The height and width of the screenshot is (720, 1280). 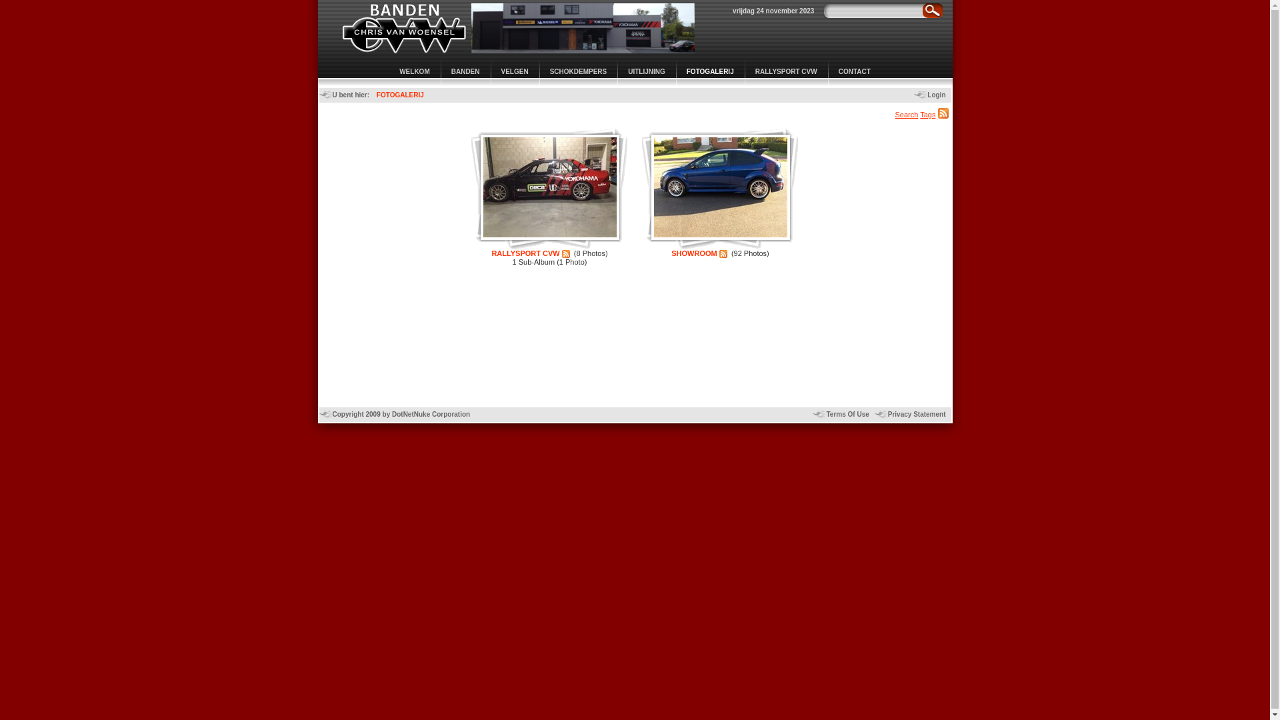 What do you see at coordinates (525, 253) in the screenshot?
I see `RALLYSPORT CVW` at bounding box center [525, 253].